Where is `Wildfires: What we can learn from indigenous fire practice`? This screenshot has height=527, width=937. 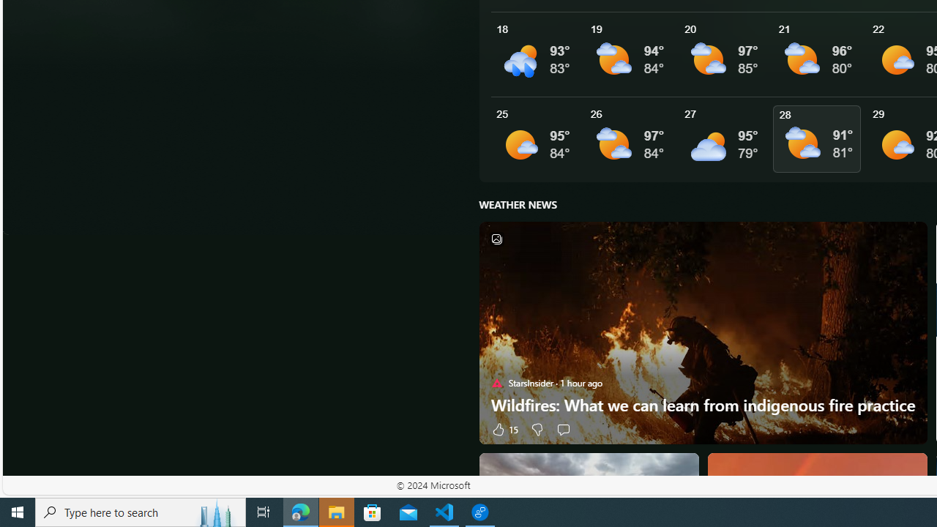 Wildfires: What we can learn from indigenous fire practice is located at coordinates (703, 405).